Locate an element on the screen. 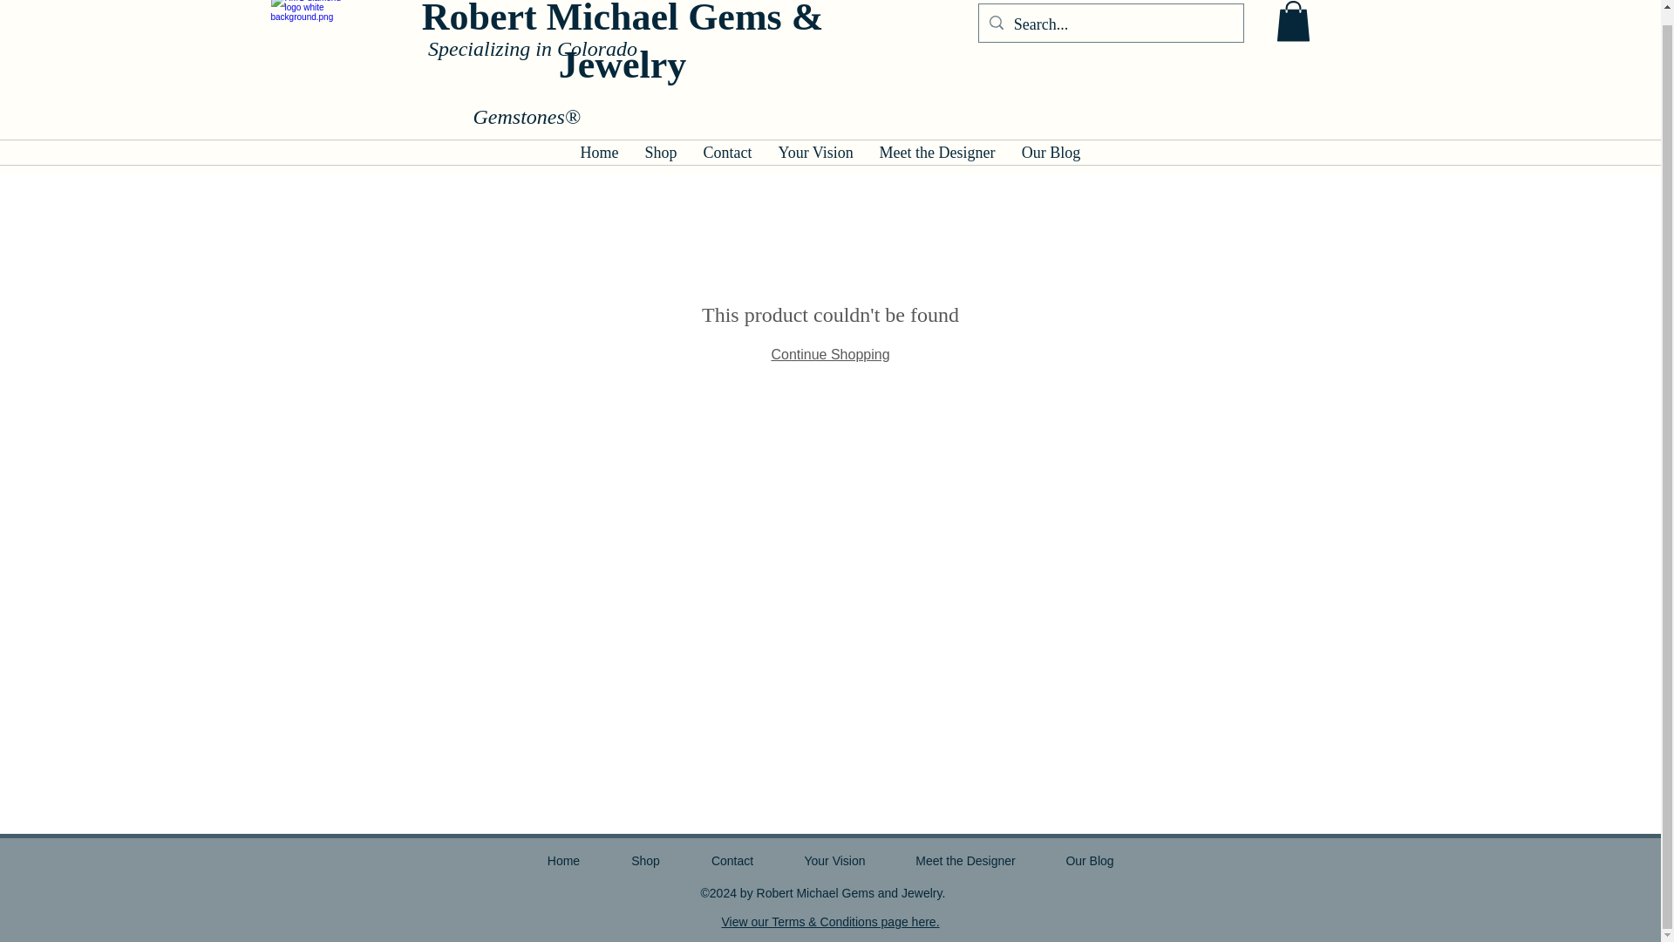 The width and height of the screenshot is (1674, 942). Contact is located at coordinates (727, 152).